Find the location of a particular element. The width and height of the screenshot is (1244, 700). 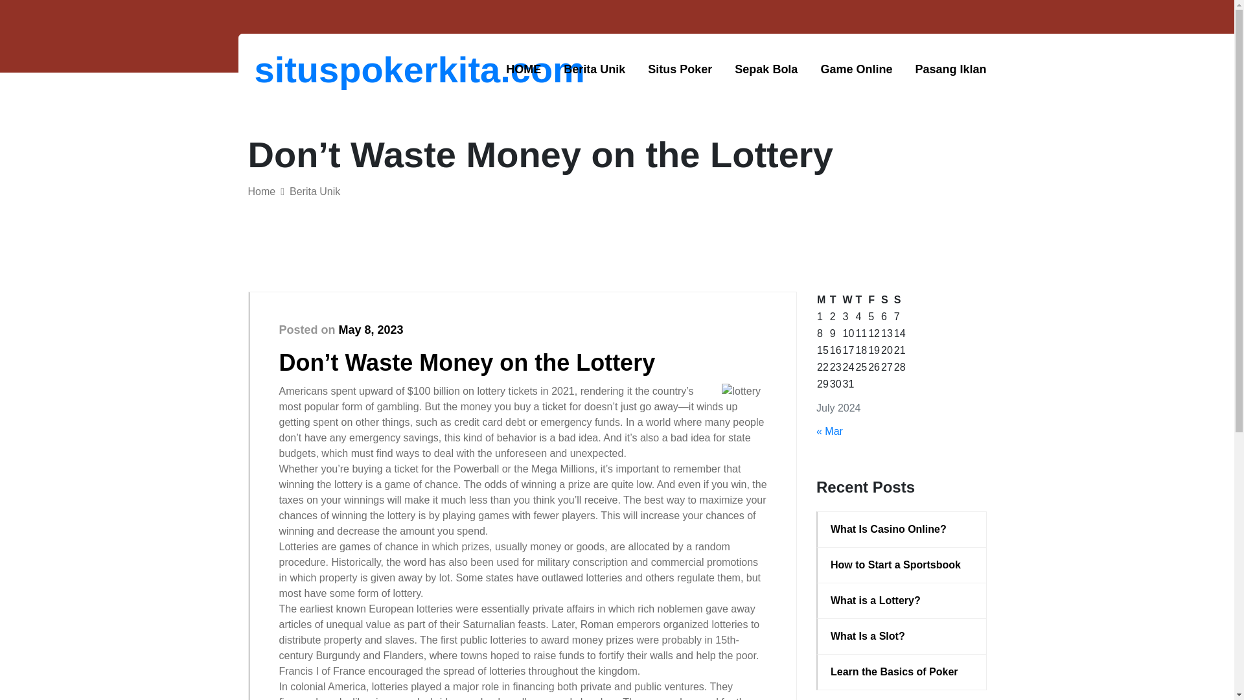

Situs Poker is located at coordinates (680, 69).